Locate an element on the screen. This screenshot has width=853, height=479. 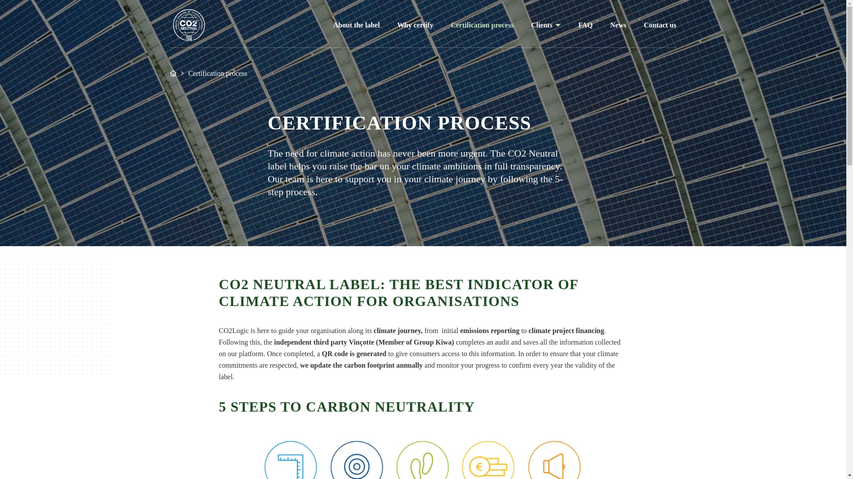
Why certify is located at coordinates (415, 25).